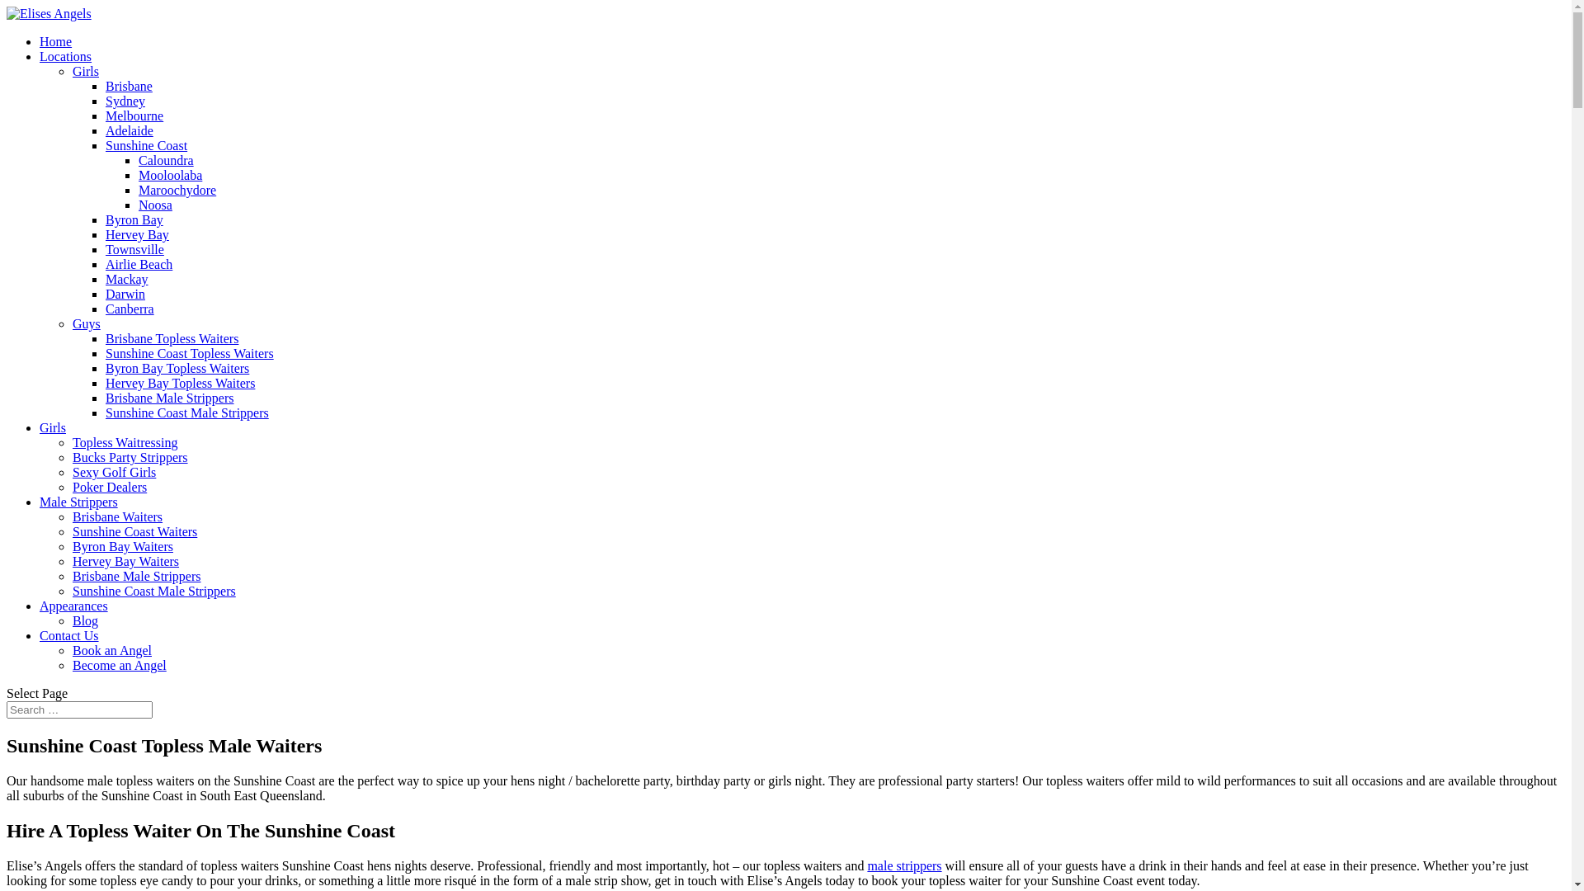 The image size is (1584, 891). I want to click on Brisbane Topless Waiters, so click(172, 338).